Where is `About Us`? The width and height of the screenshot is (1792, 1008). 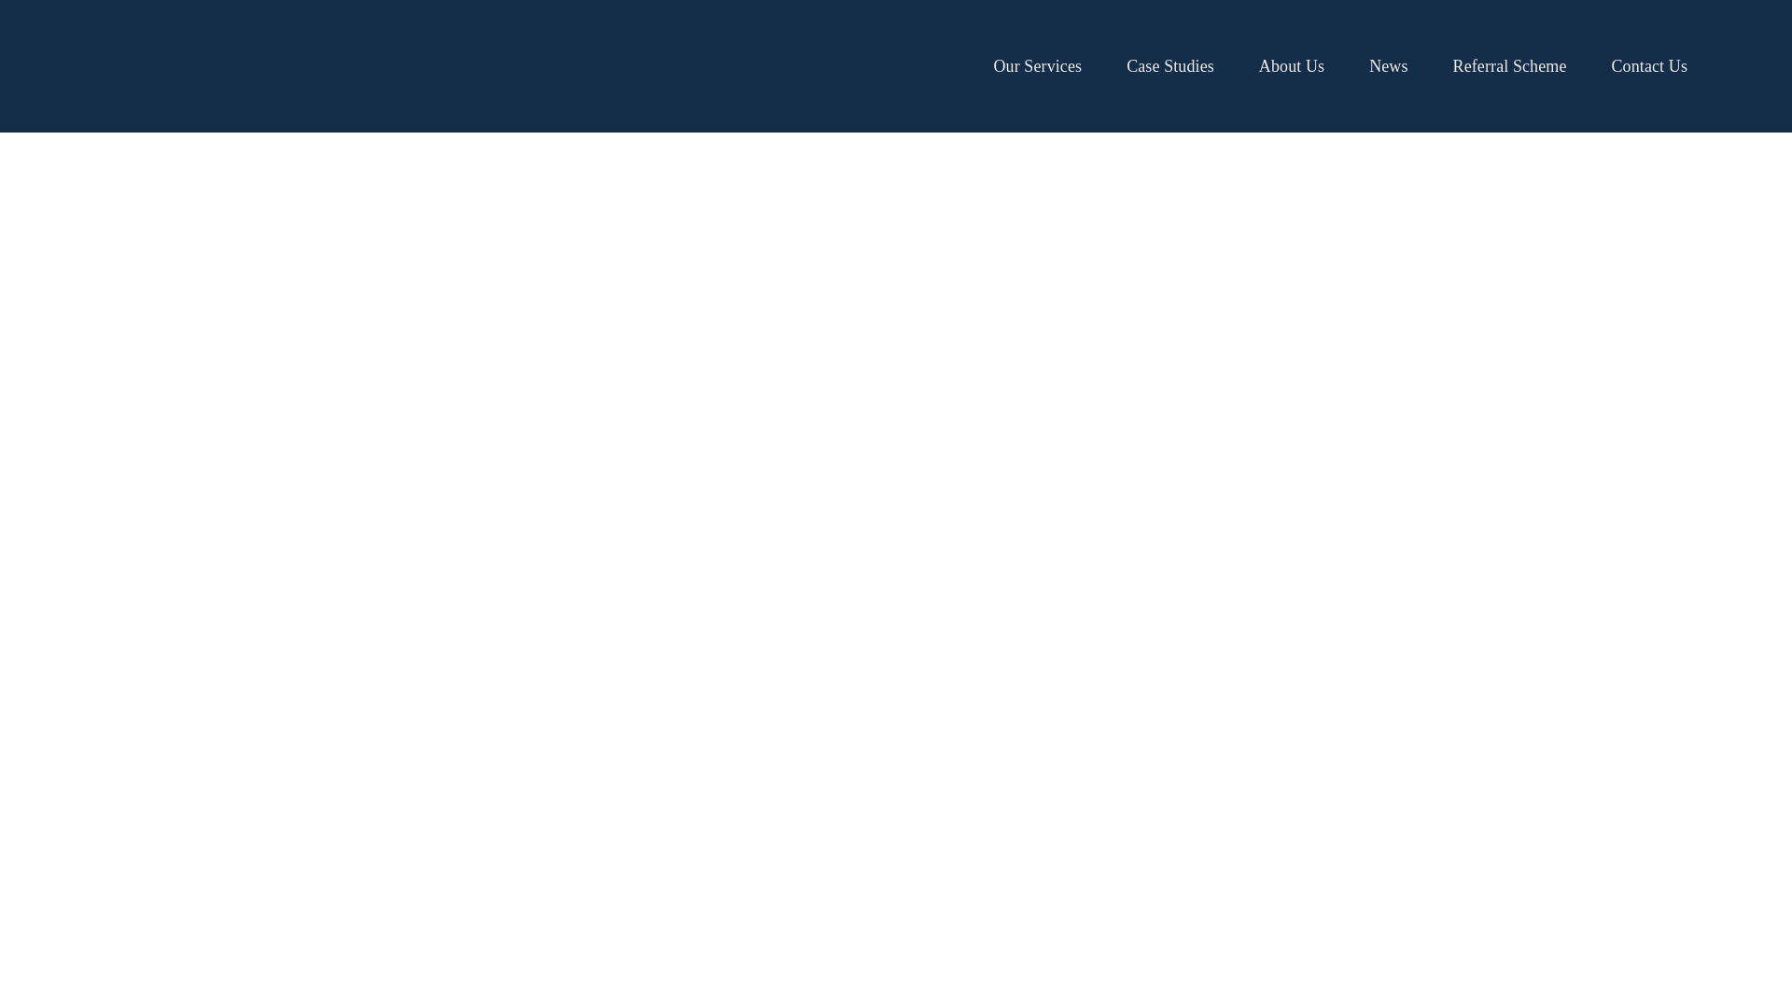
About Us is located at coordinates (1292, 65).